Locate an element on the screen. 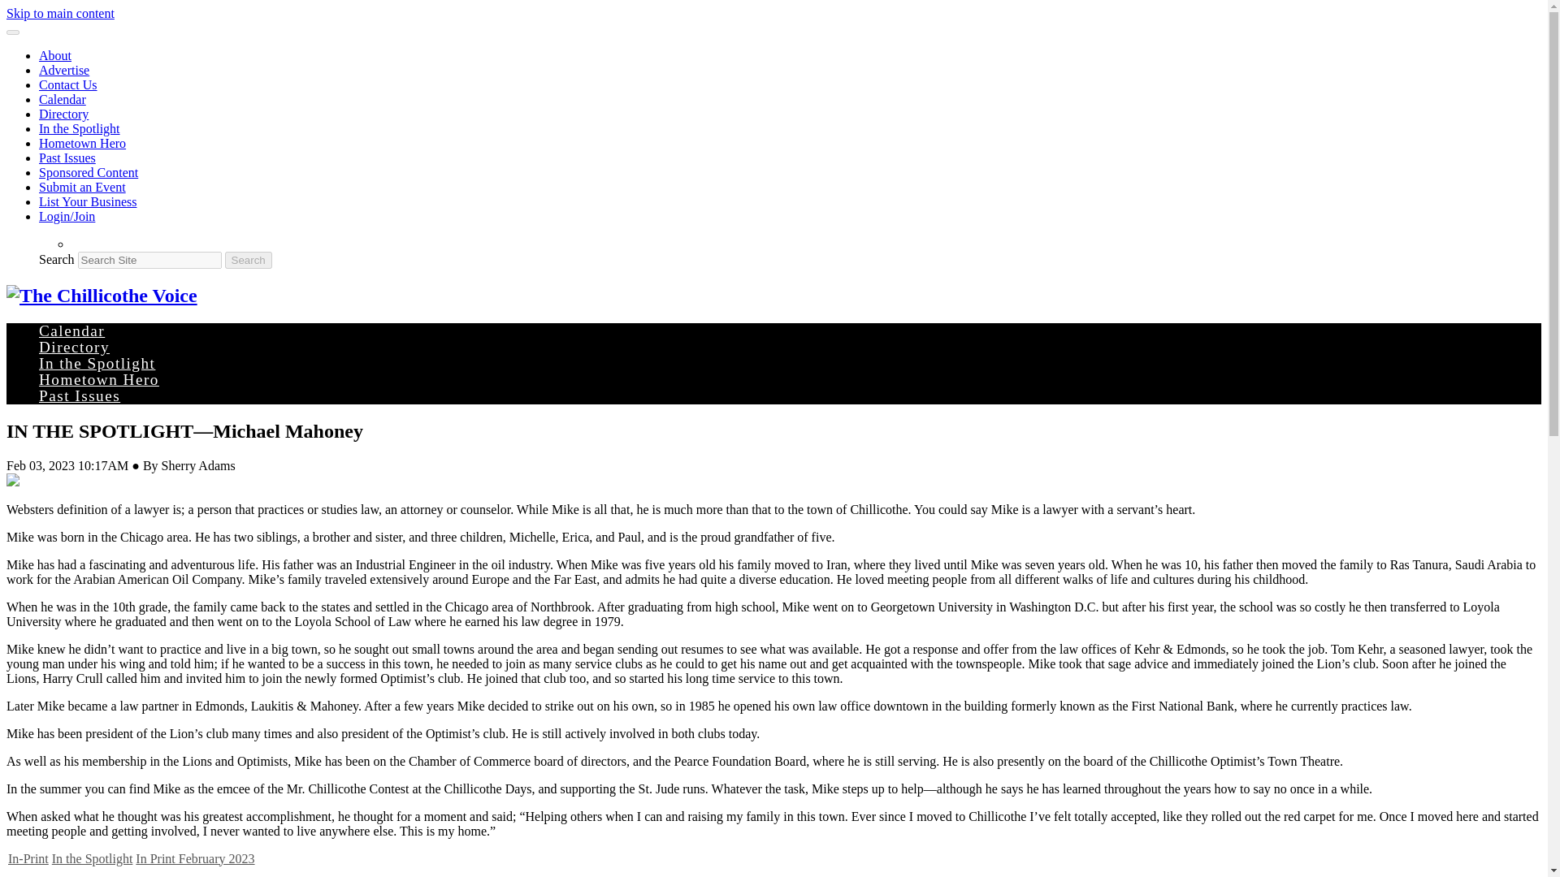 The image size is (1560, 877). In Print February 2023 is located at coordinates (195, 858).